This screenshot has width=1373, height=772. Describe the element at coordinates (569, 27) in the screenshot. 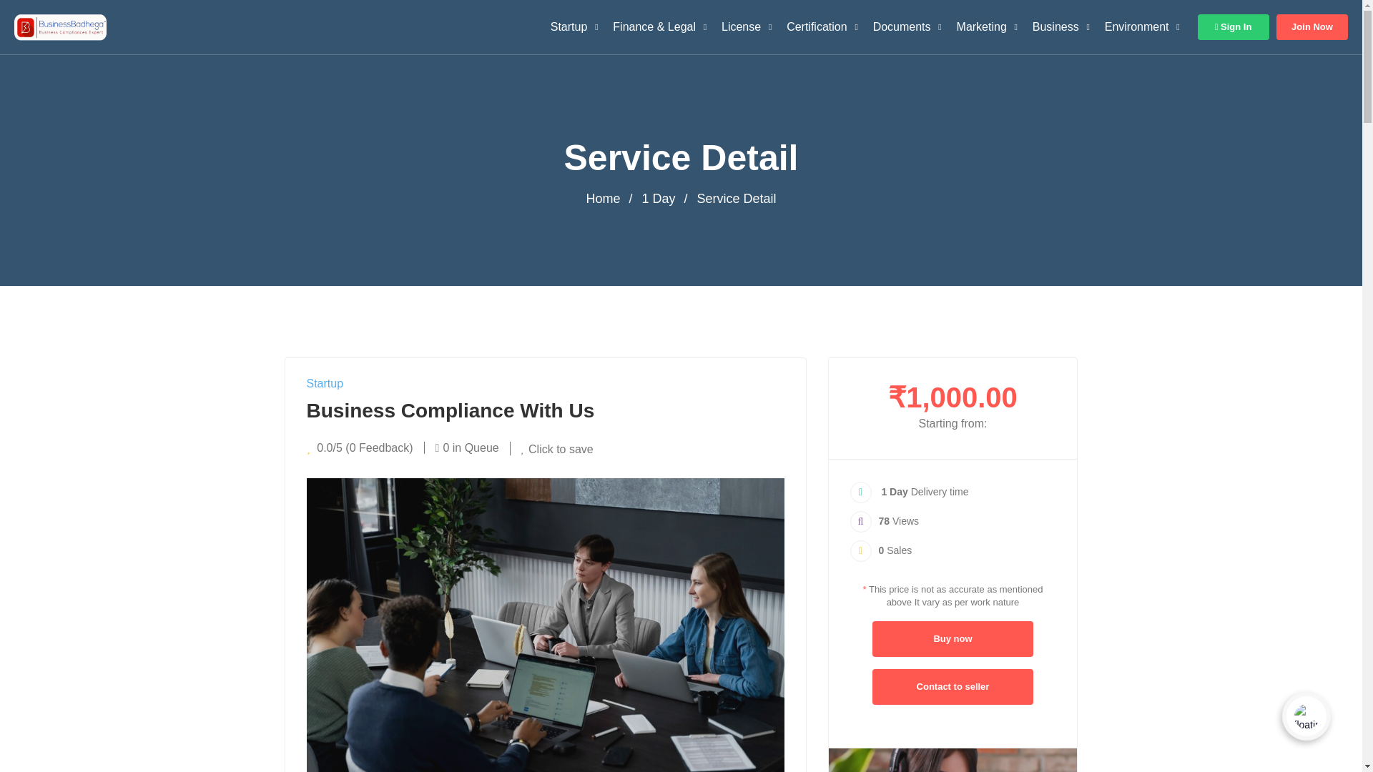

I see `Startup` at that location.